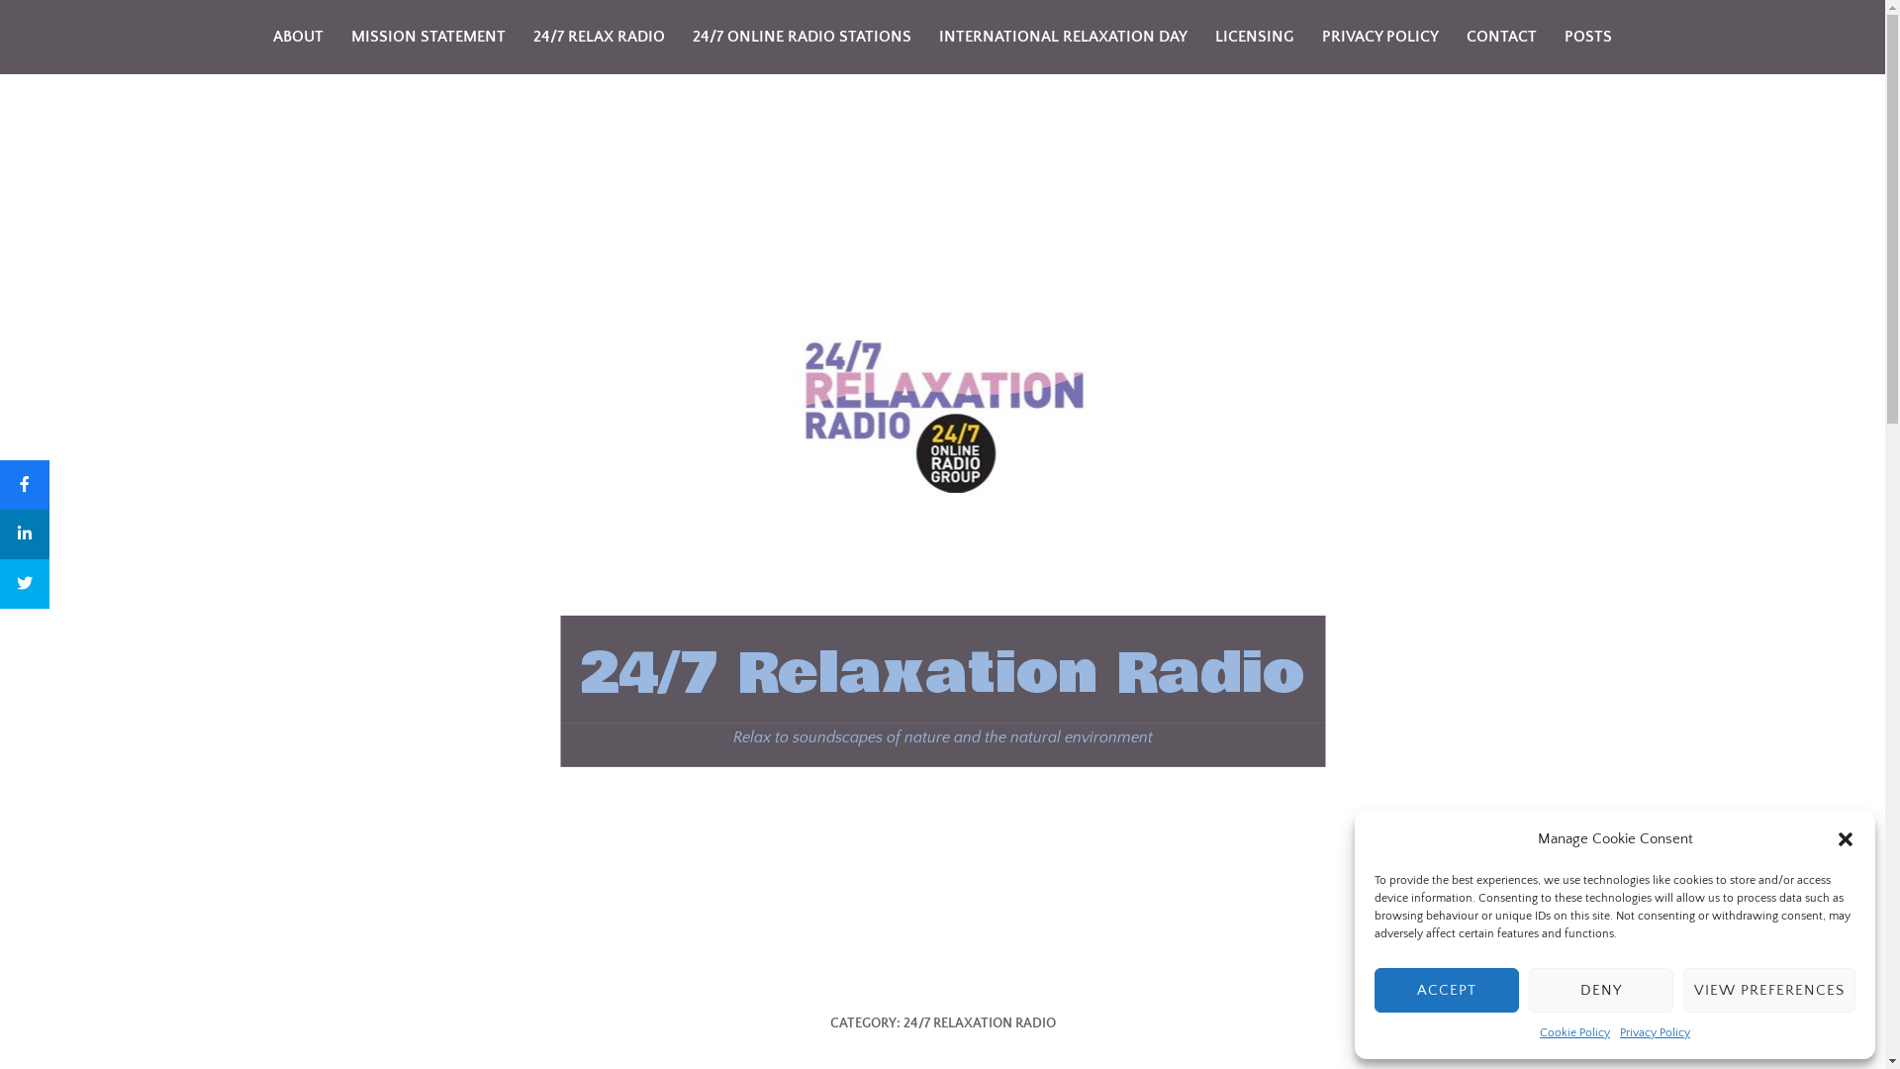 The image size is (1900, 1069). What do you see at coordinates (428, 38) in the screenshot?
I see `MISSION STATEMENT` at bounding box center [428, 38].